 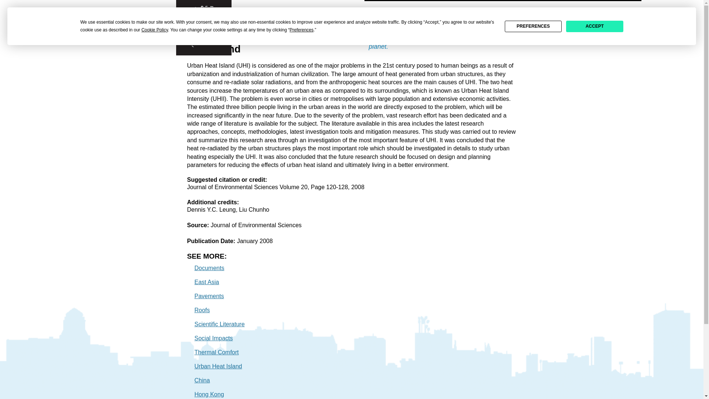 What do you see at coordinates (202, 380) in the screenshot?
I see `China` at bounding box center [202, 380].